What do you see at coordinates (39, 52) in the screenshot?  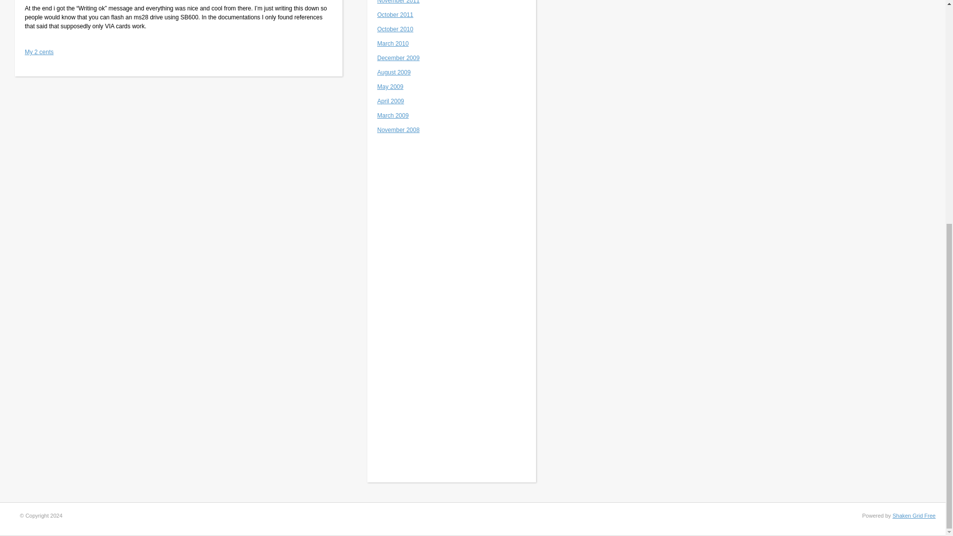 I see `My 2 cents` at bounding box center [39, 52].